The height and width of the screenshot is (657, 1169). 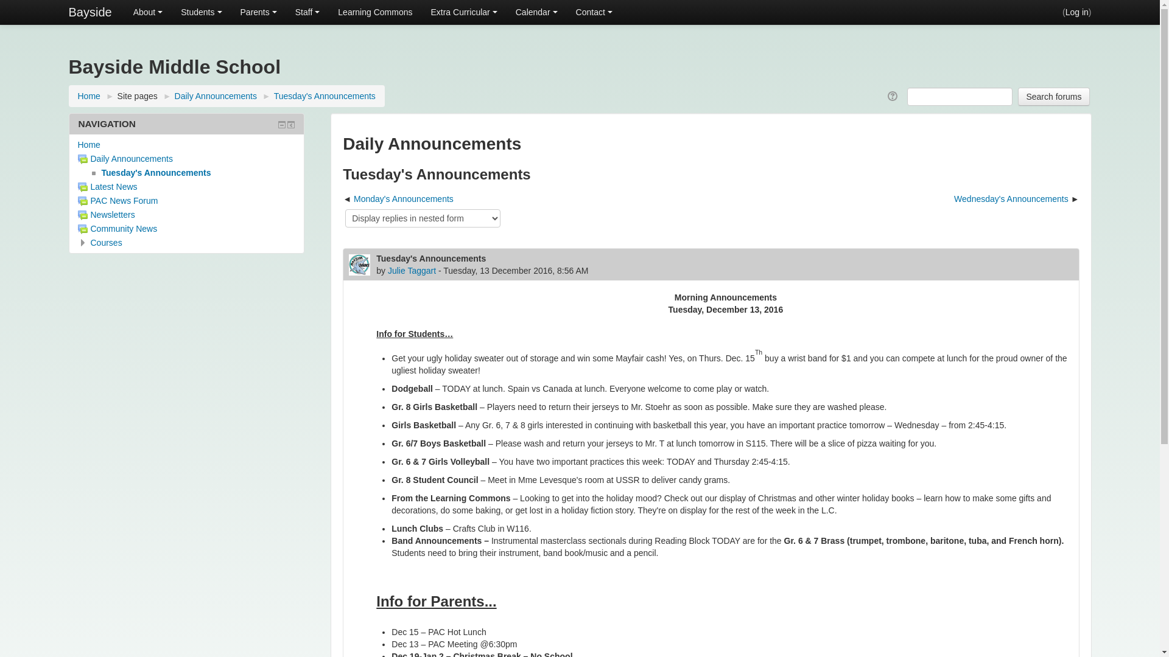 What do you see at coordinates (125, 159) in the screenshot?
I see `Daily Announcements` at bounding box center [125, 159].